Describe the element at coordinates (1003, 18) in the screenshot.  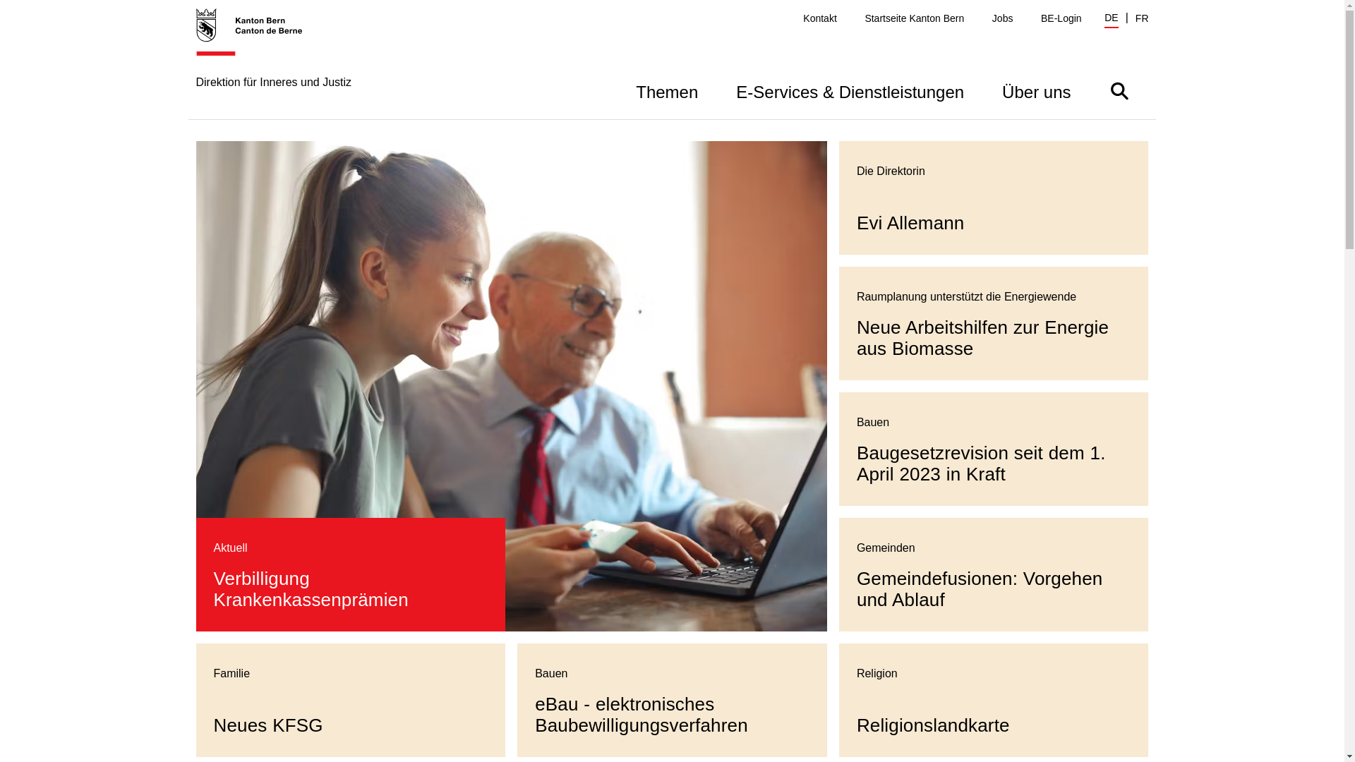
I see `Jobs` at that location.